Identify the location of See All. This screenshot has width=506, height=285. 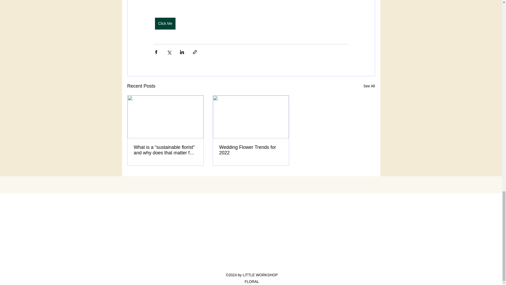
(369, 86).